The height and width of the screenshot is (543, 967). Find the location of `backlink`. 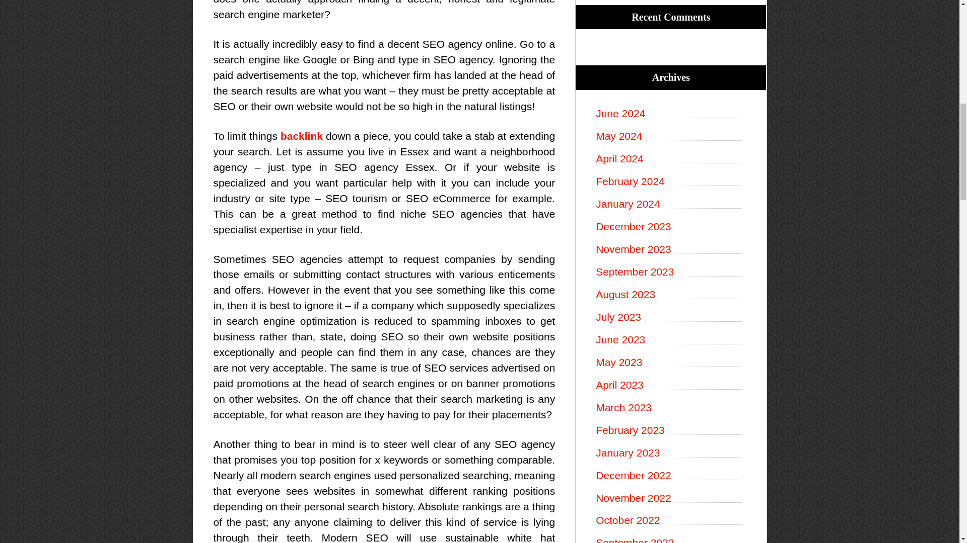

backlink is located at coordinates (301, 136).